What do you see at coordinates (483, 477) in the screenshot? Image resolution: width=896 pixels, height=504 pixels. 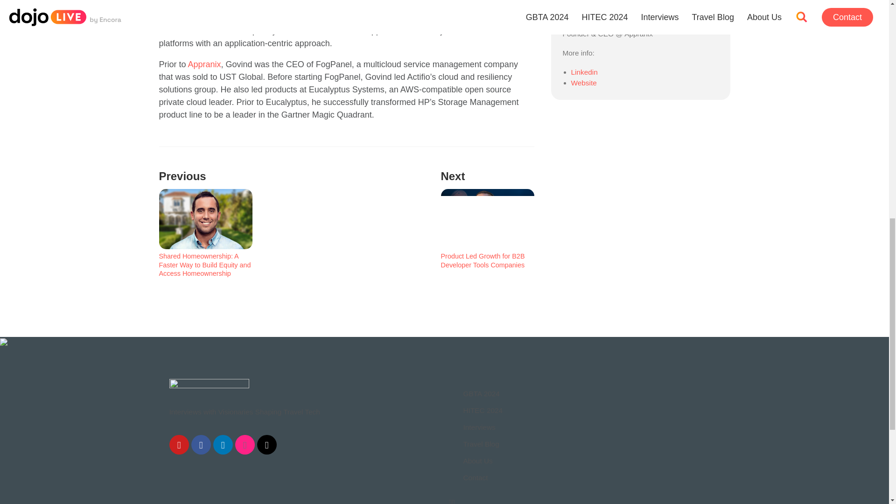 I see `Contact` at bounding box center [483, 477].